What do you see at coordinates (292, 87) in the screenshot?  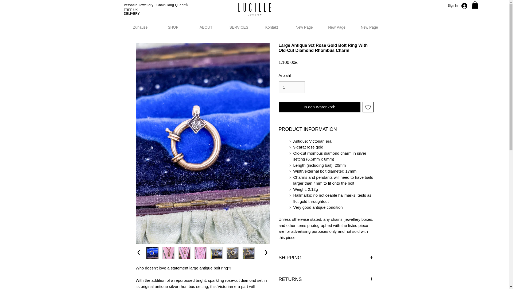 I see `1` at bounding box center [292, 87].